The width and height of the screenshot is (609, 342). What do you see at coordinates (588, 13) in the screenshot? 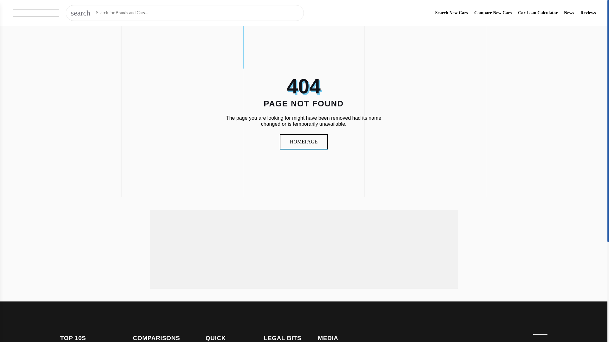
I see `Reviews` at bounding box center [588, 13].